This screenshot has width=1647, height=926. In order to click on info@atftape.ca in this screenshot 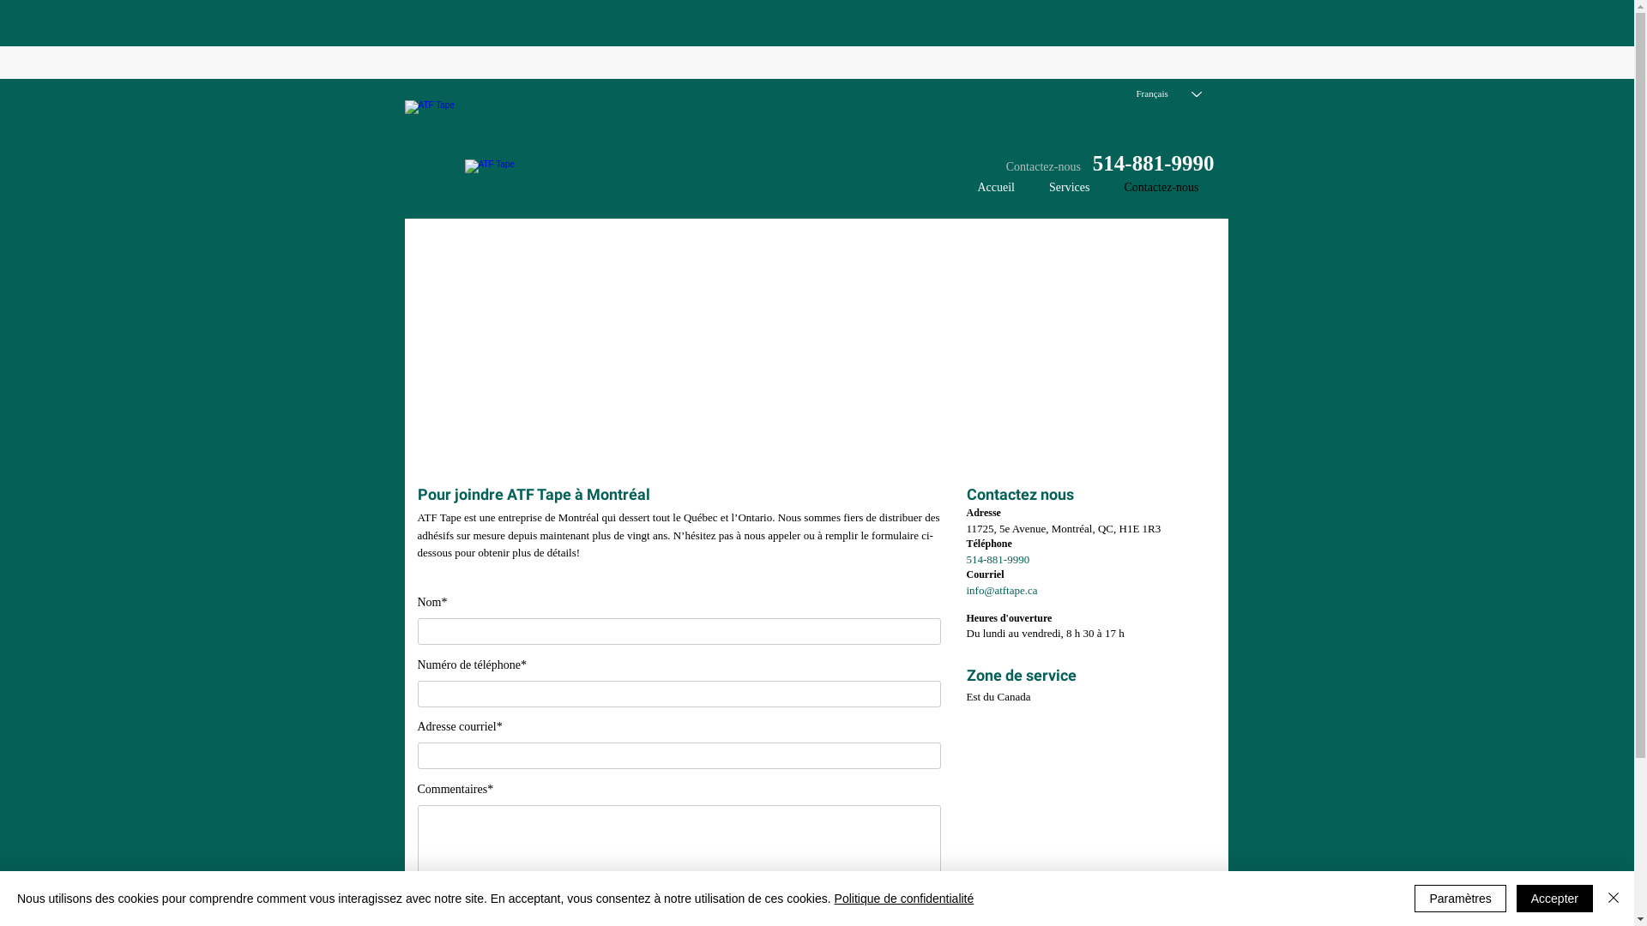, I will do `click(1002, 590)`.